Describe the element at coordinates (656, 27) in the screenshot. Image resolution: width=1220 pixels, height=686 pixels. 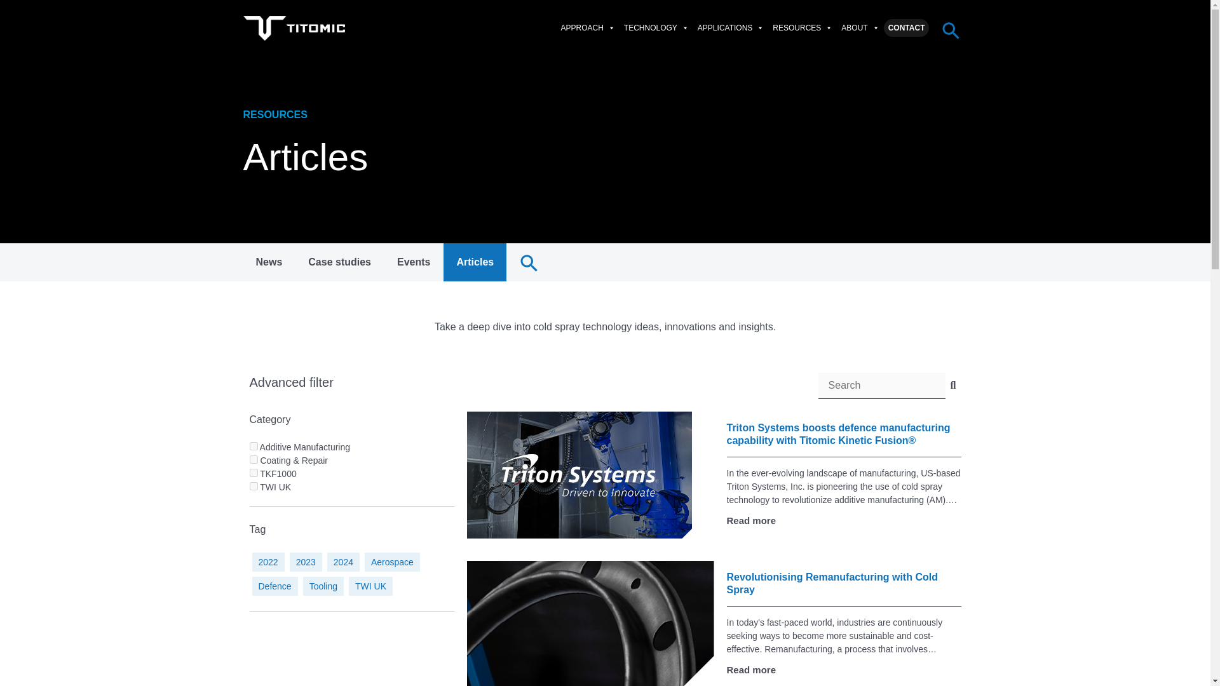
I see `TECHNOLOGY` at that location.